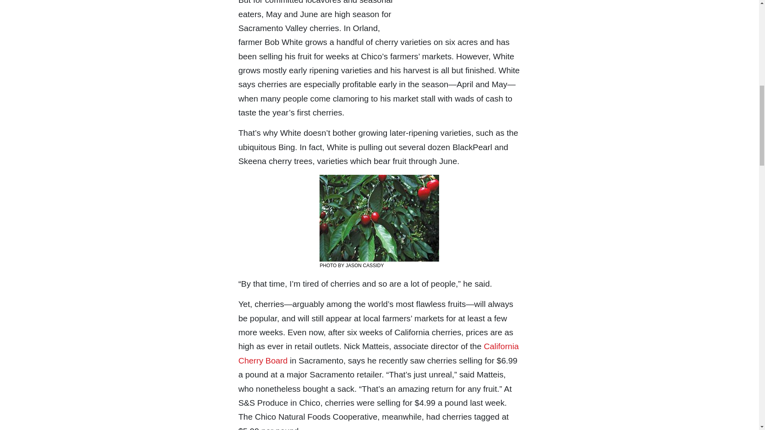 Image resolution: width=765 pixels, height=430 pixels. Describe the element at coordinates (461, 3) in the screenshot. I see `3rd party ad content` at that location.